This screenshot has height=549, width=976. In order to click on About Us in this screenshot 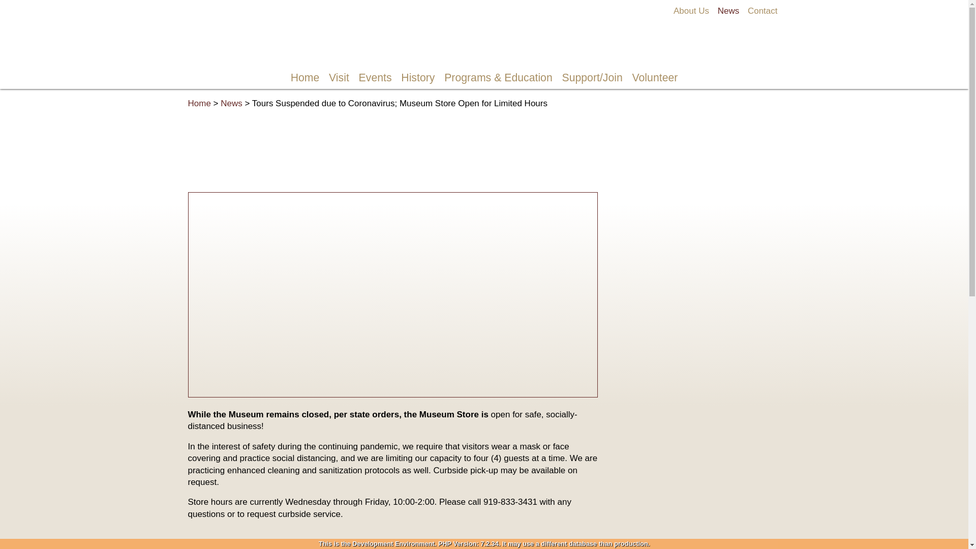, I will do `click(691, 11)`.